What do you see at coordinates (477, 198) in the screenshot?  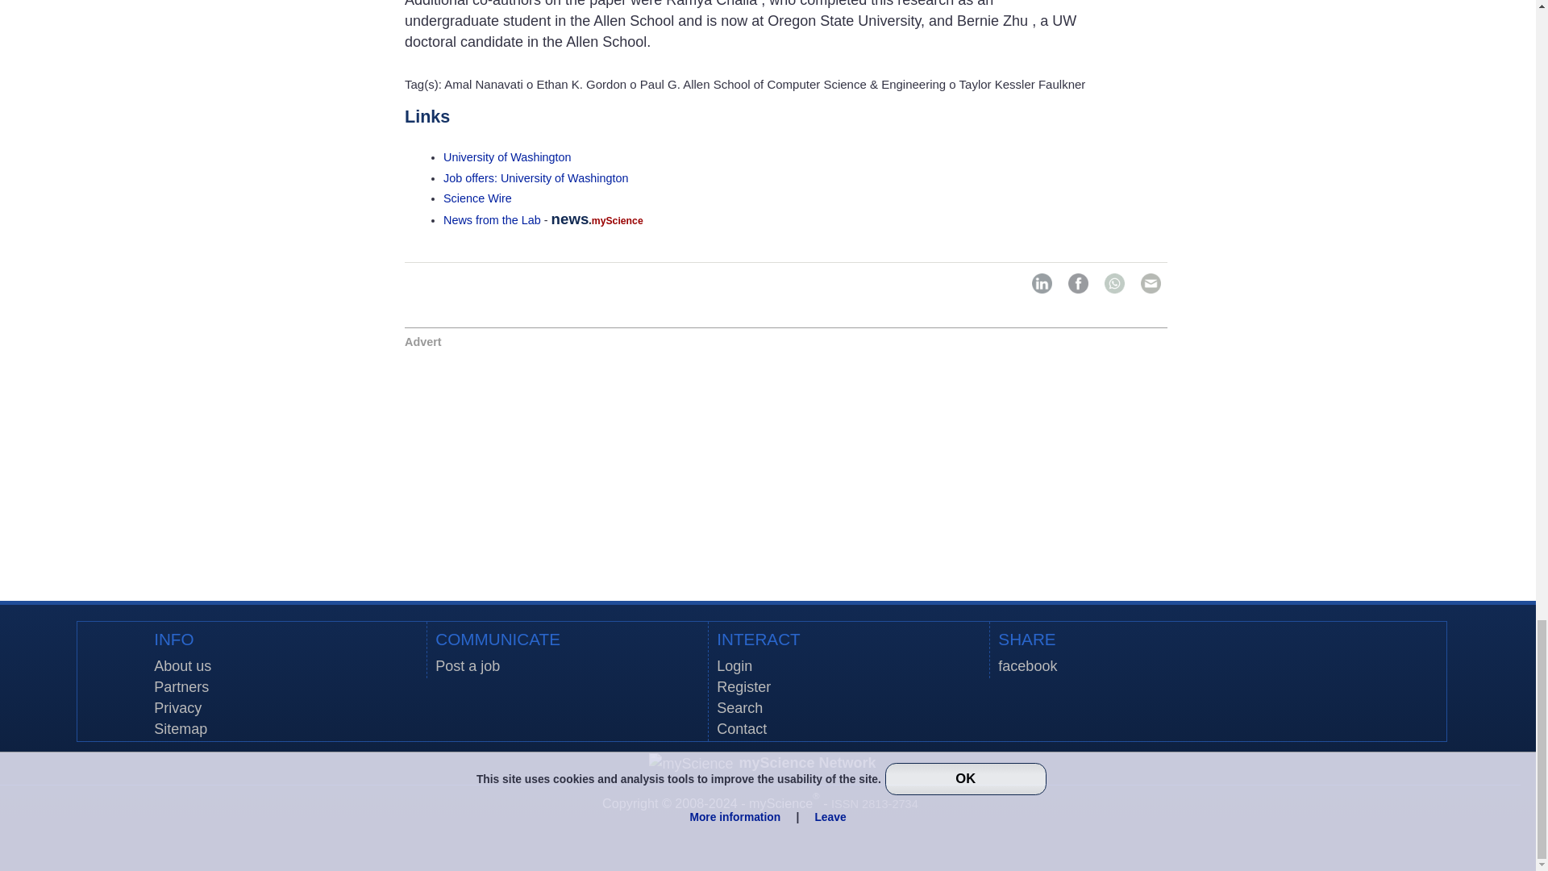 I see `All news and press releases` at bounding box center [477, 198].